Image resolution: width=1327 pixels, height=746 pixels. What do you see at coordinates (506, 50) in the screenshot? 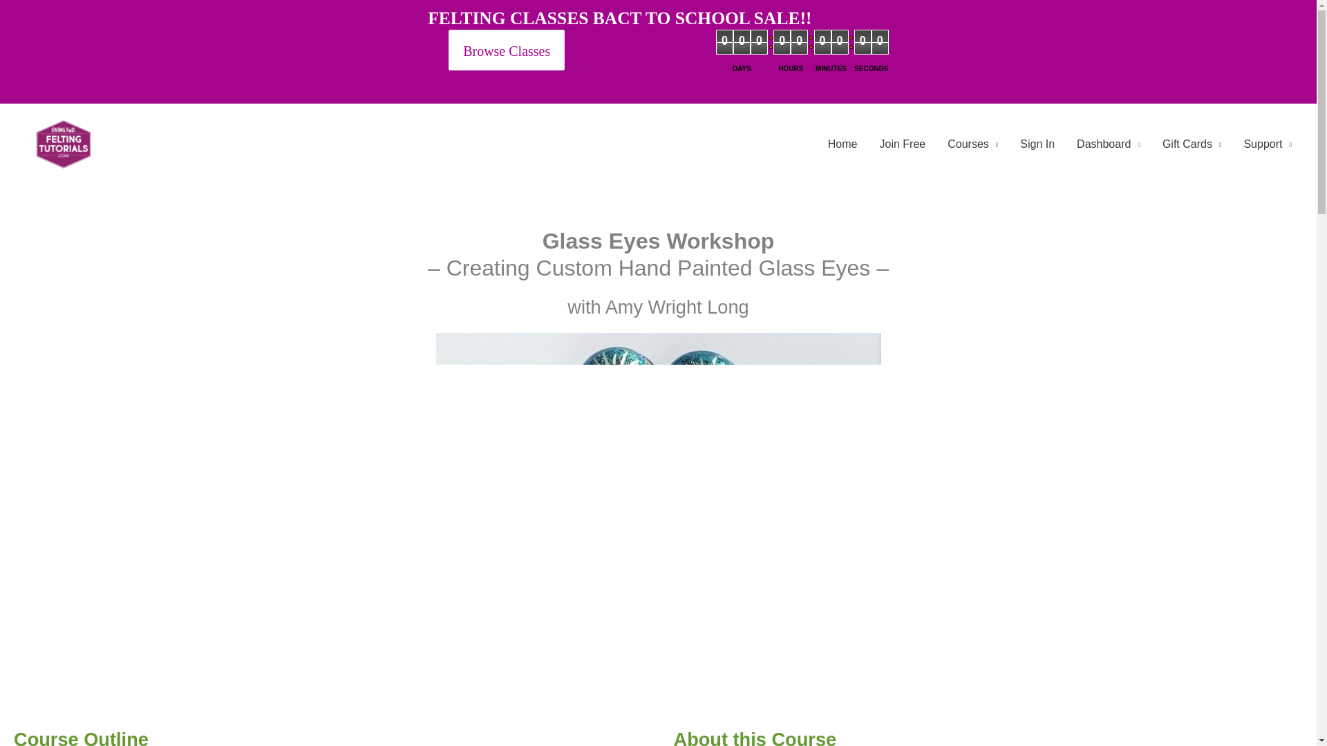
I see `Browse Classes` at bounding box center [506, 50].